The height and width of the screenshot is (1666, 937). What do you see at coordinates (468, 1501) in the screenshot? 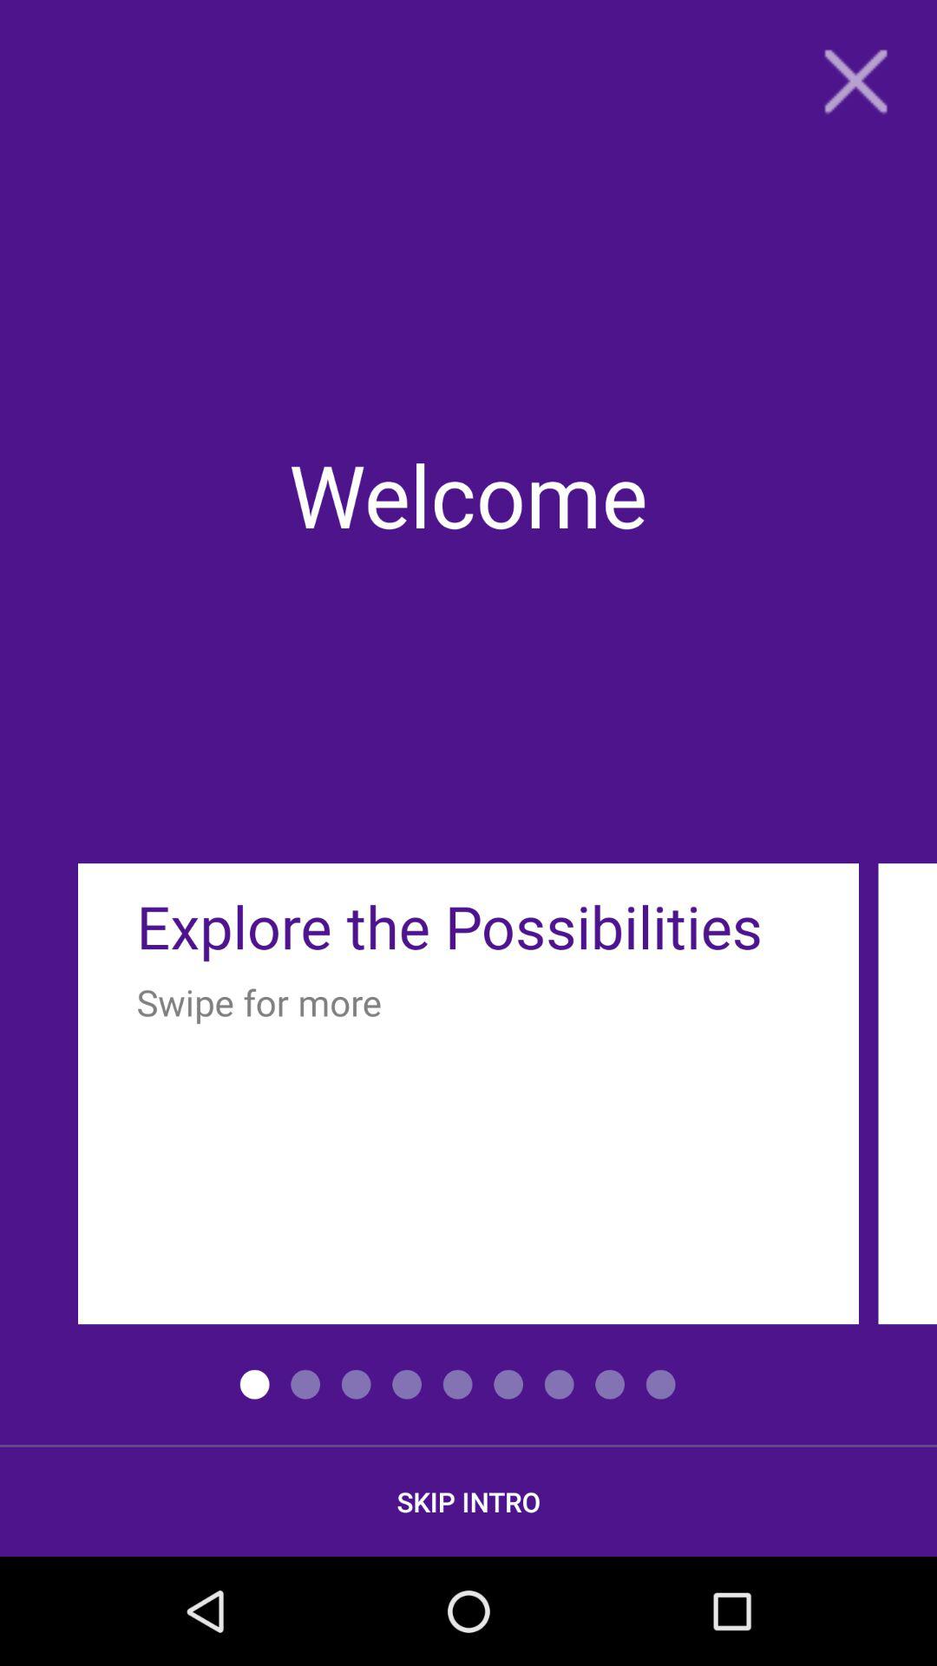
I see `swipe until the skip intro icon` at bounding box center [468, 1501].